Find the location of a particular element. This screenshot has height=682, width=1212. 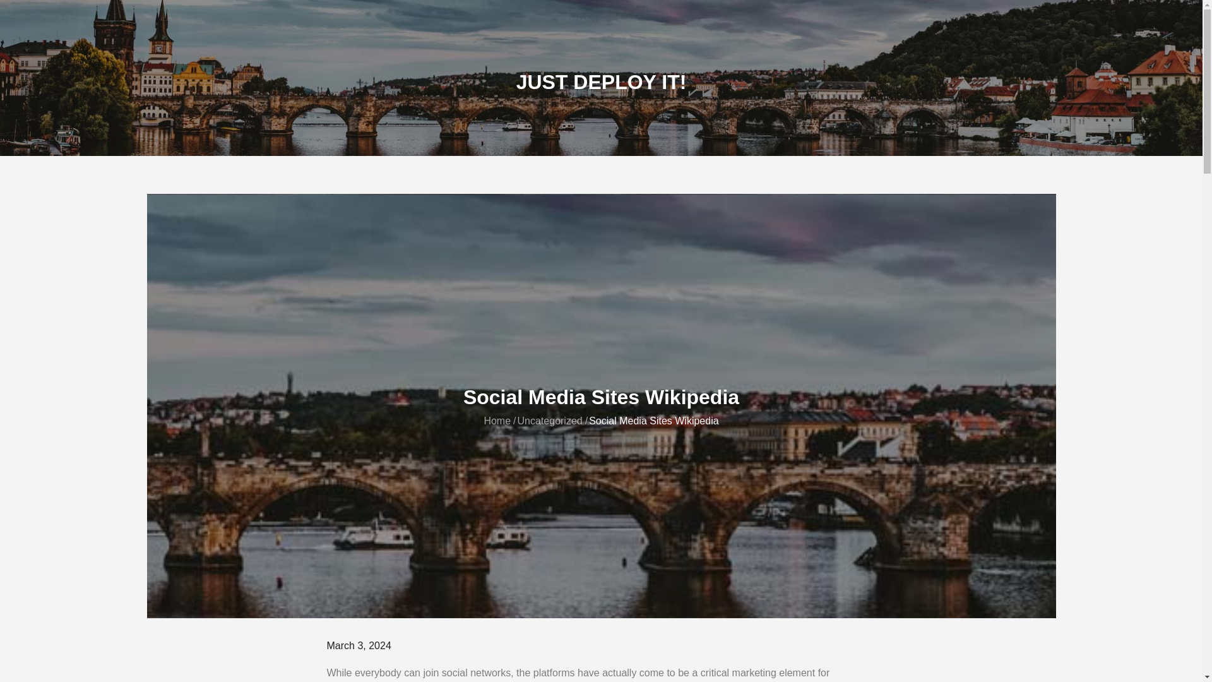

March 3, 2024 is located at coordinates (359, 645).